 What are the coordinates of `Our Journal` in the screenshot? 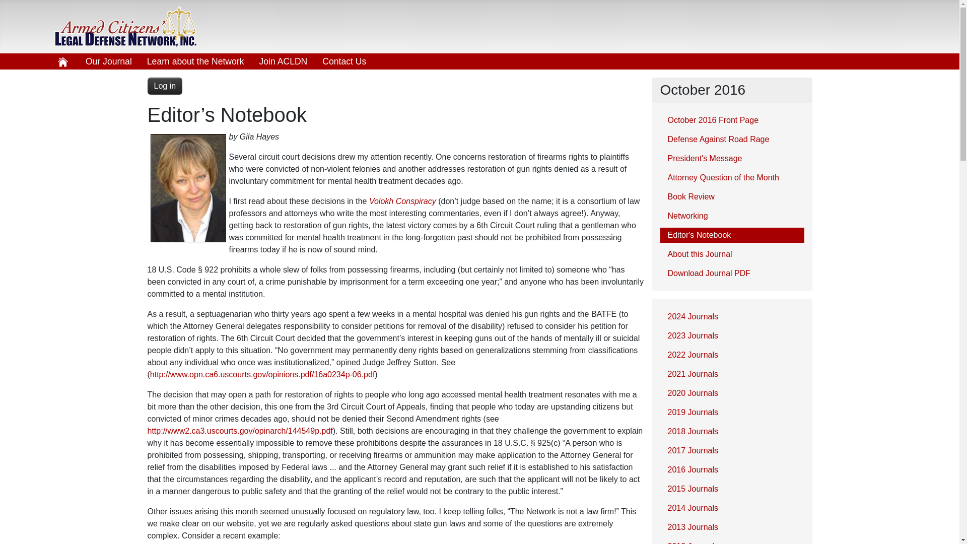 It's located at (109, 61).